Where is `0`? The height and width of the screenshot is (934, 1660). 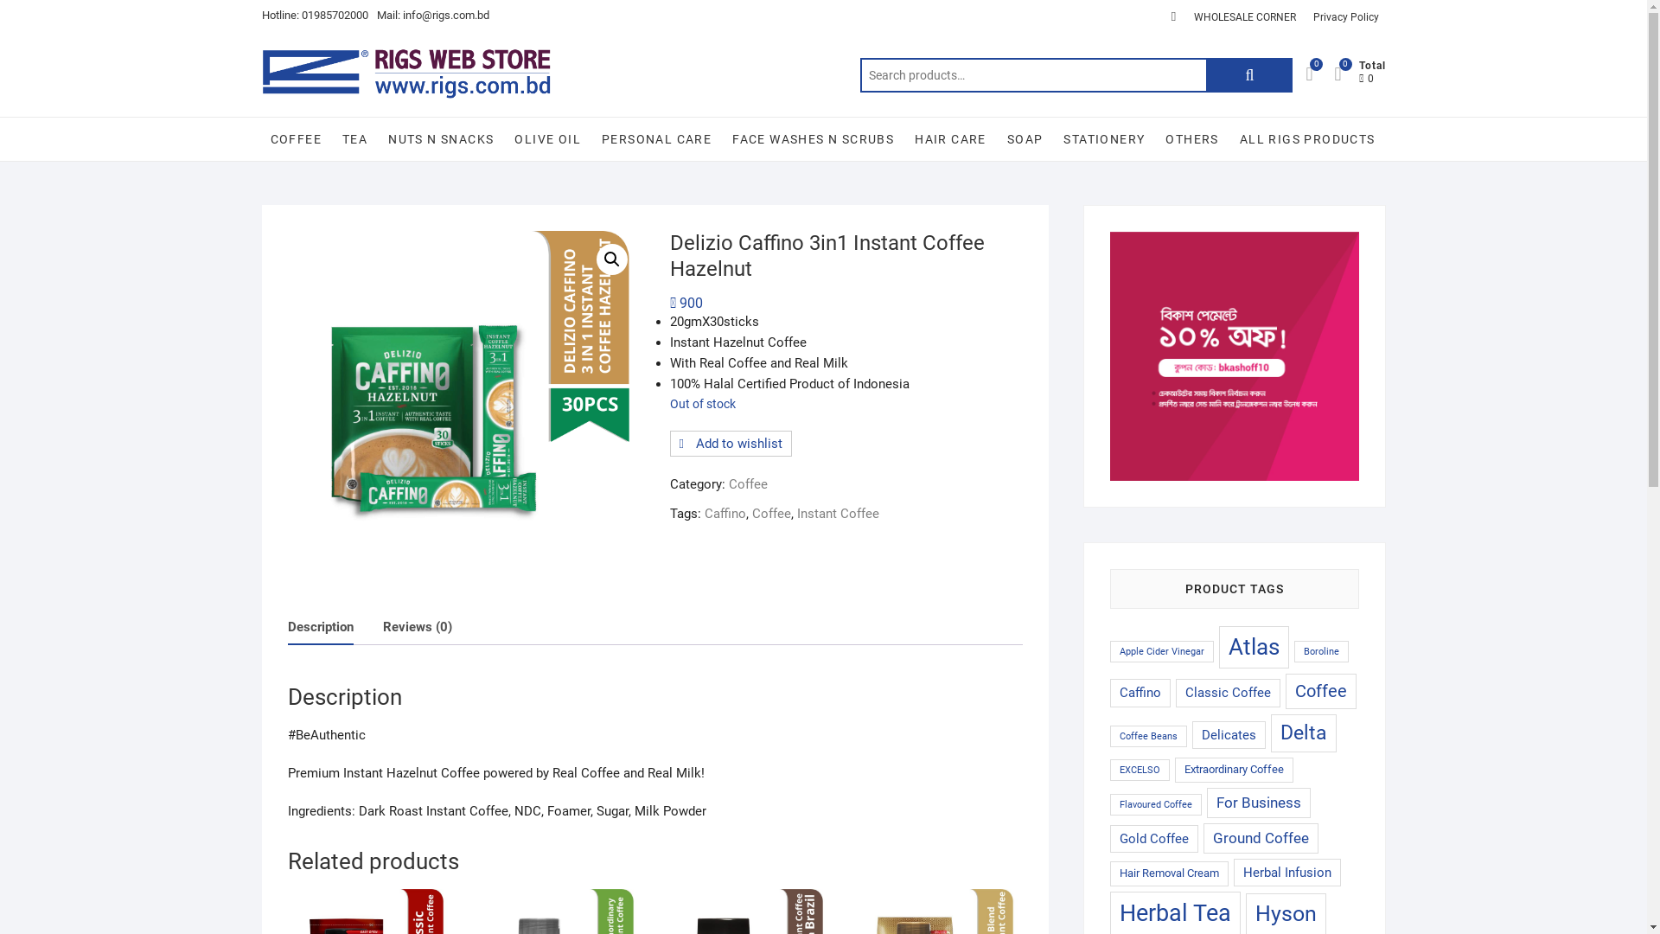
0 is located at coordinates (1318, 74).